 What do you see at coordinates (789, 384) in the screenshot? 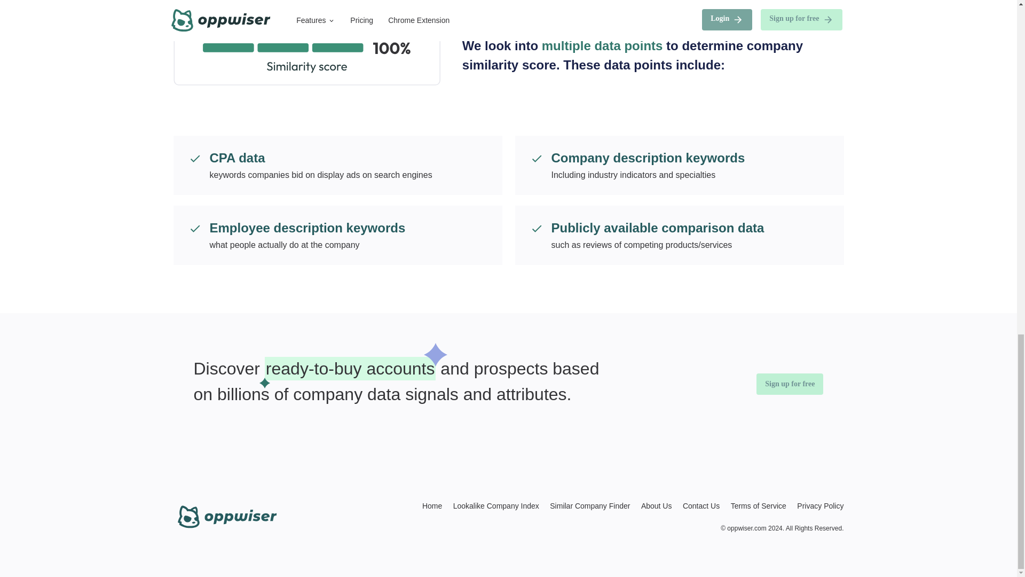
I see `Sign up for free` at bounding box center [789, 384].